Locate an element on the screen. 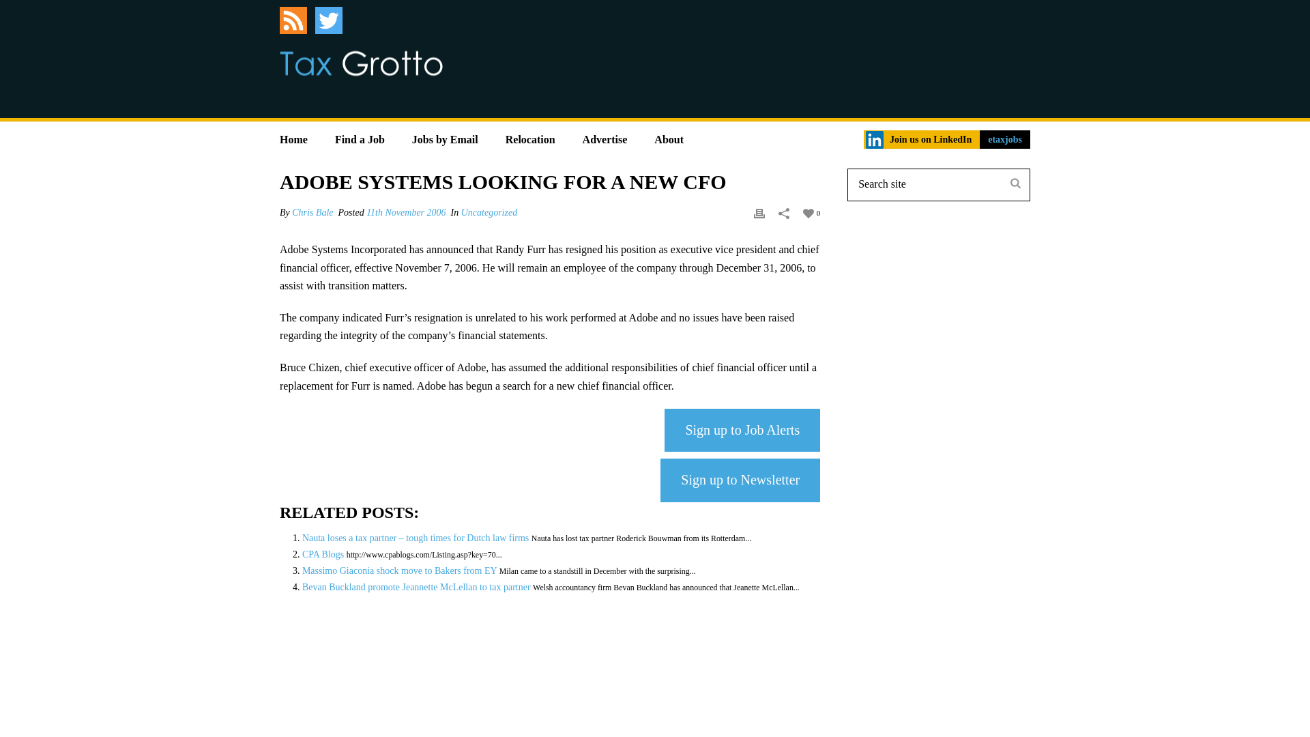 The height and width of the screenshot is (737, 1310). Sign up to Job Alerts is located at coordinates (742, 430).